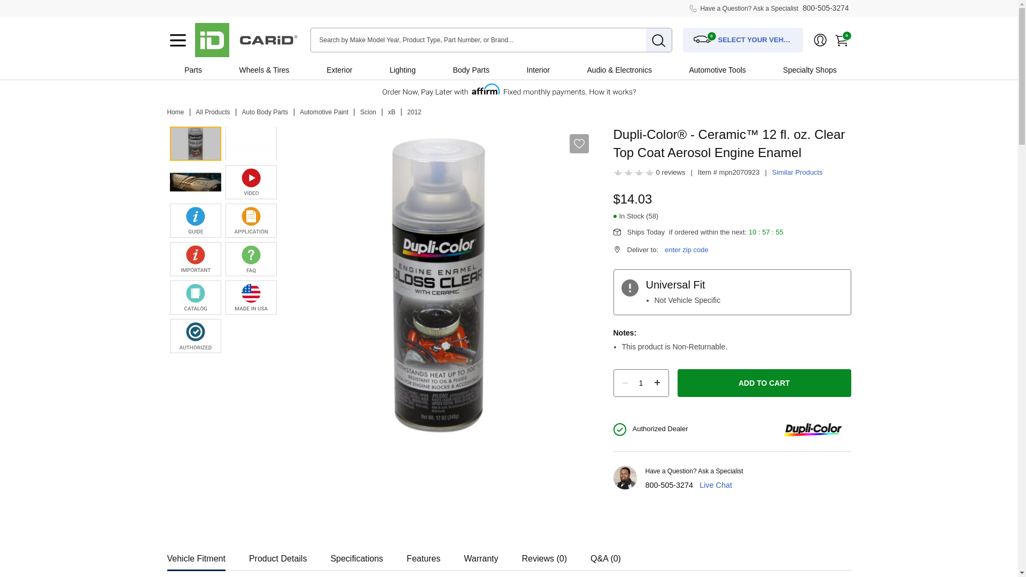  What do you see at coordinates (356, 555) in the screenshot?
I see `Specifications` at bounding box center [356, 555].